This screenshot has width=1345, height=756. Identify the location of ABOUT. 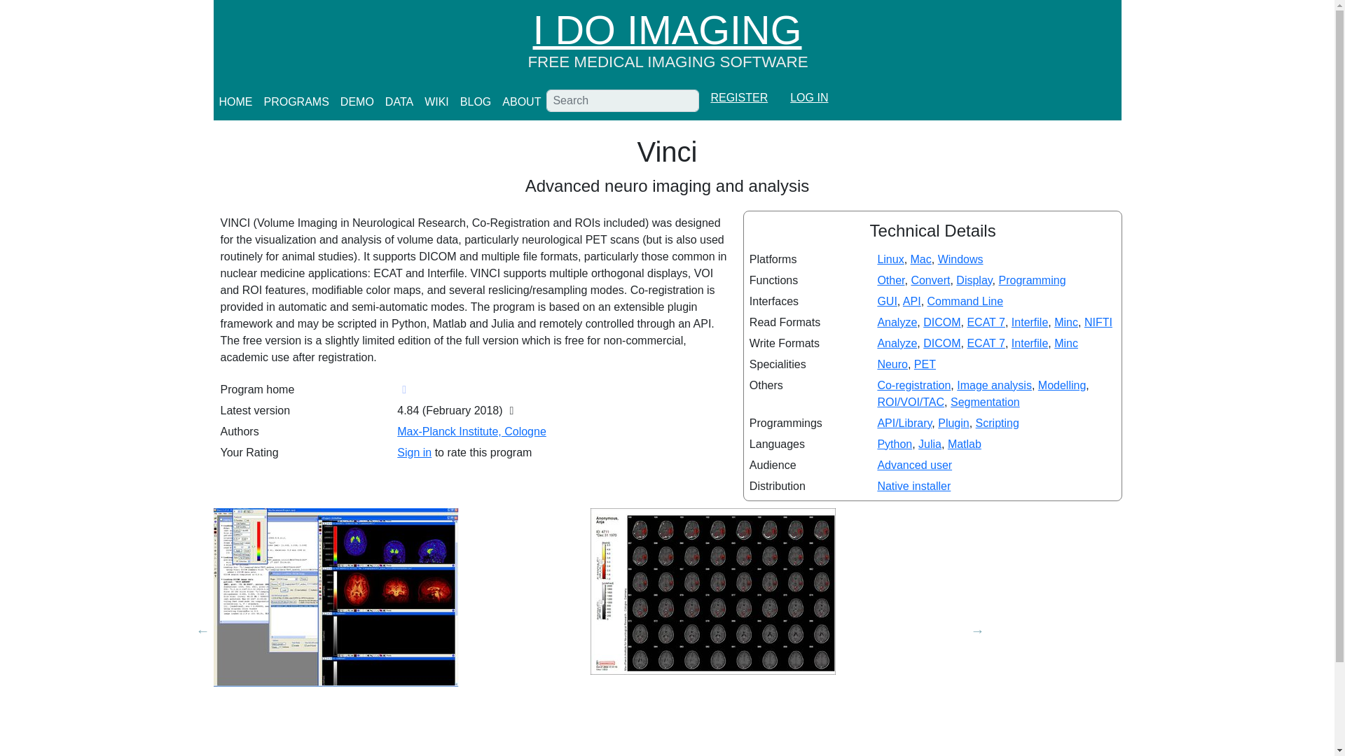
(521, 102).